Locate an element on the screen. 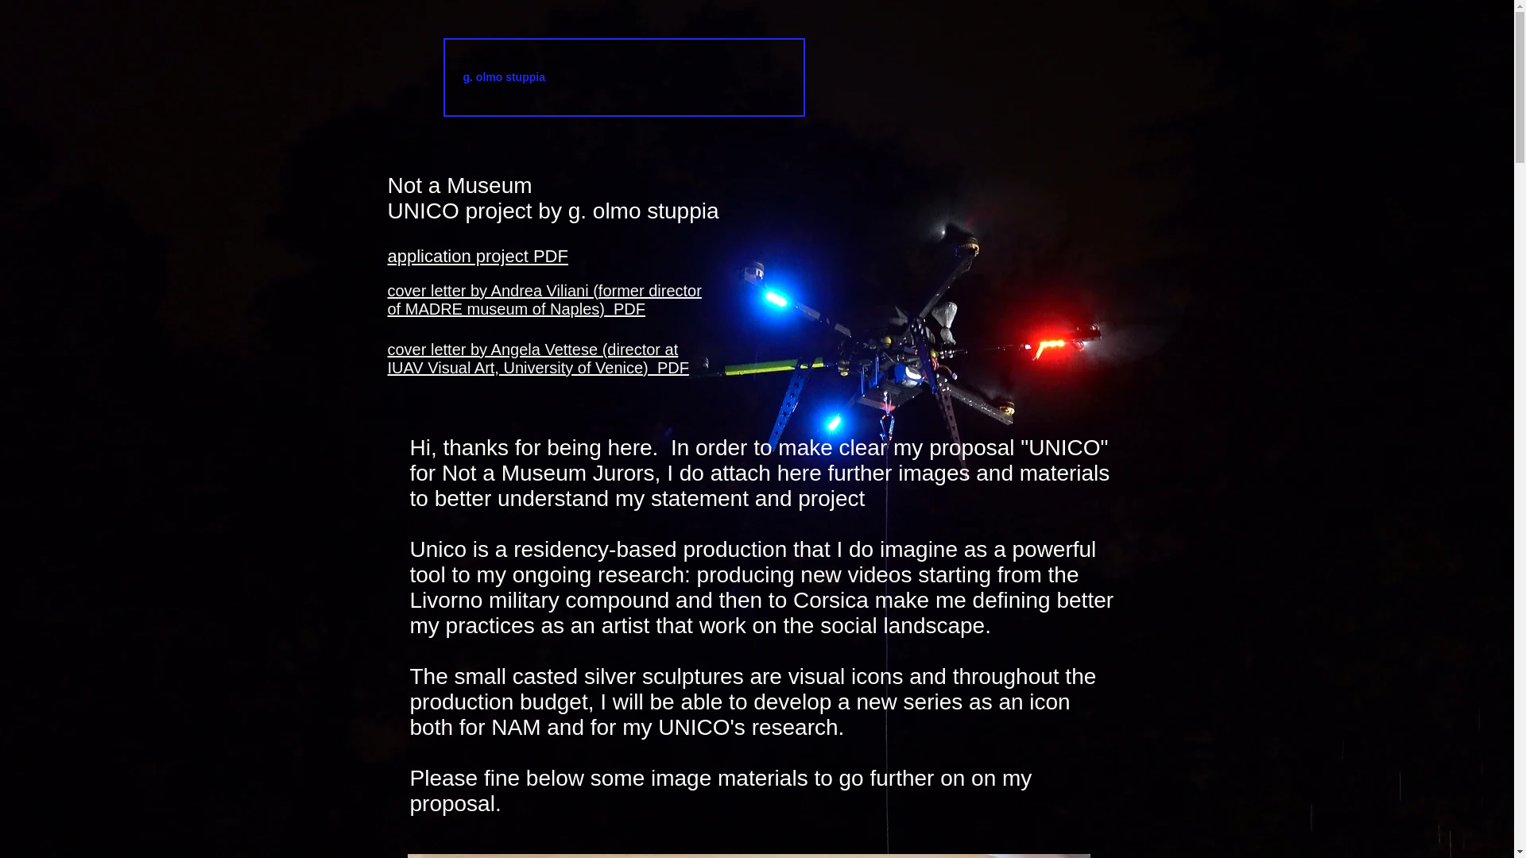  g. olmo stuppia is located at coordinates (625, 76).